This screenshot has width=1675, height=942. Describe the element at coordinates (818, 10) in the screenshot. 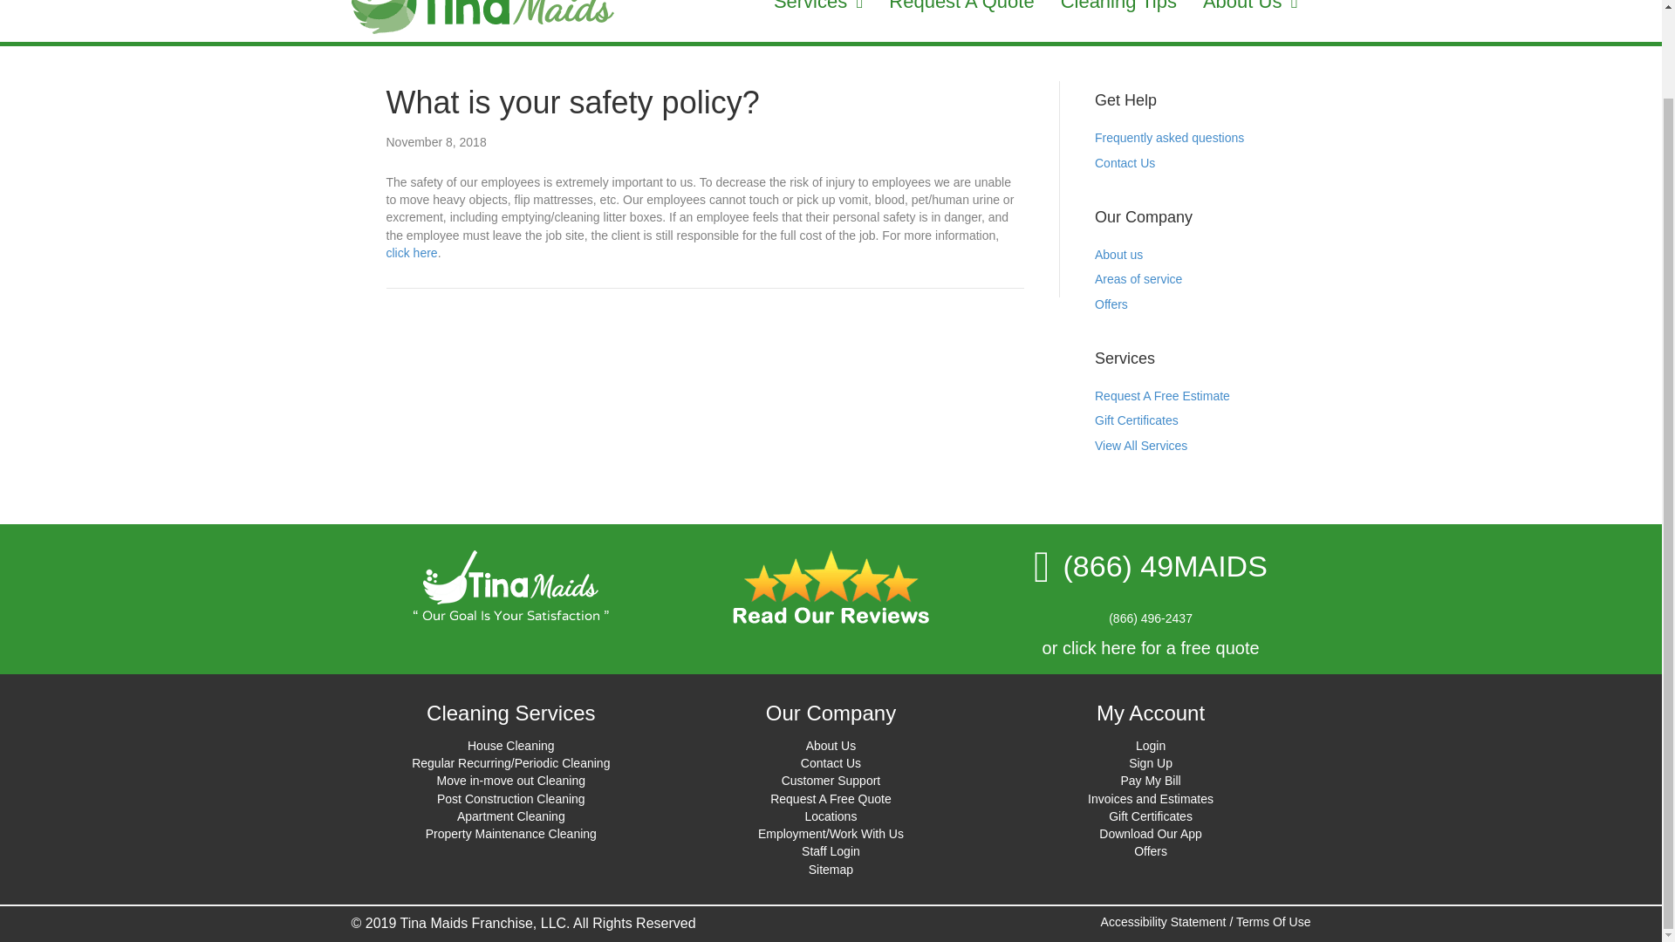

I see `Services` at that location.